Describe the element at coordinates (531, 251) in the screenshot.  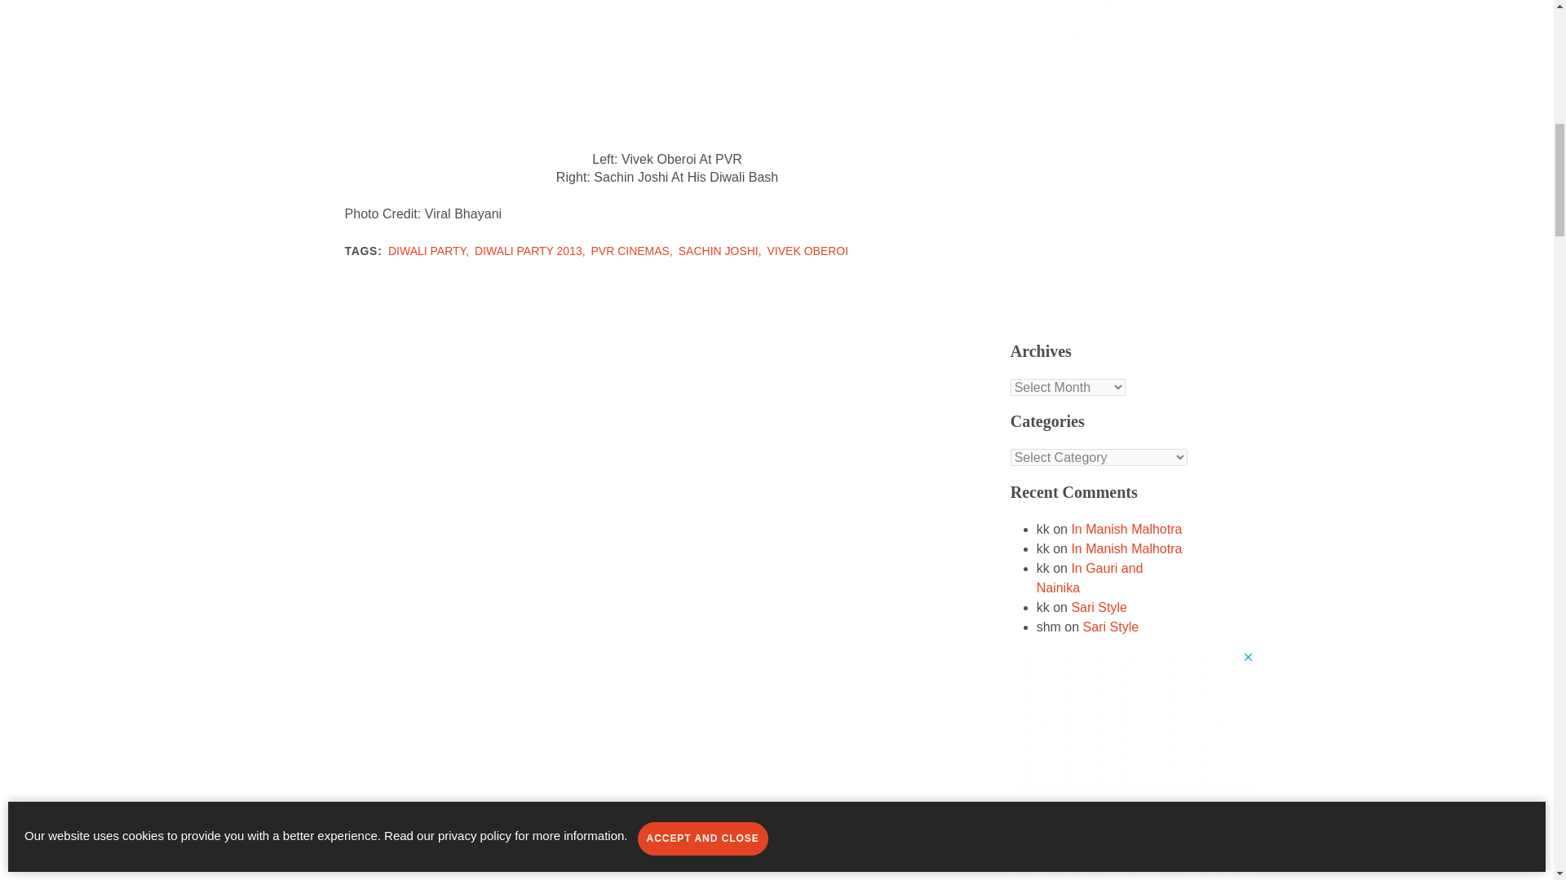
I see `DIWALI PARTY 2013,` at that location.